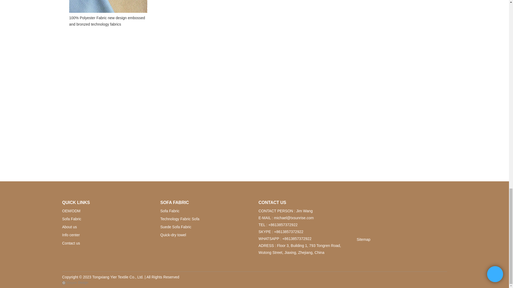 This screenshot has height=288, width=513. I want to click on Info center, so click(71, 235).